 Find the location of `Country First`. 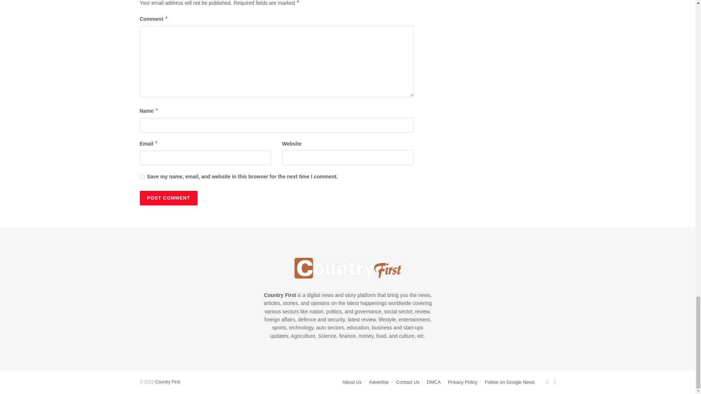

Country First is located at coordinates (167, 382).